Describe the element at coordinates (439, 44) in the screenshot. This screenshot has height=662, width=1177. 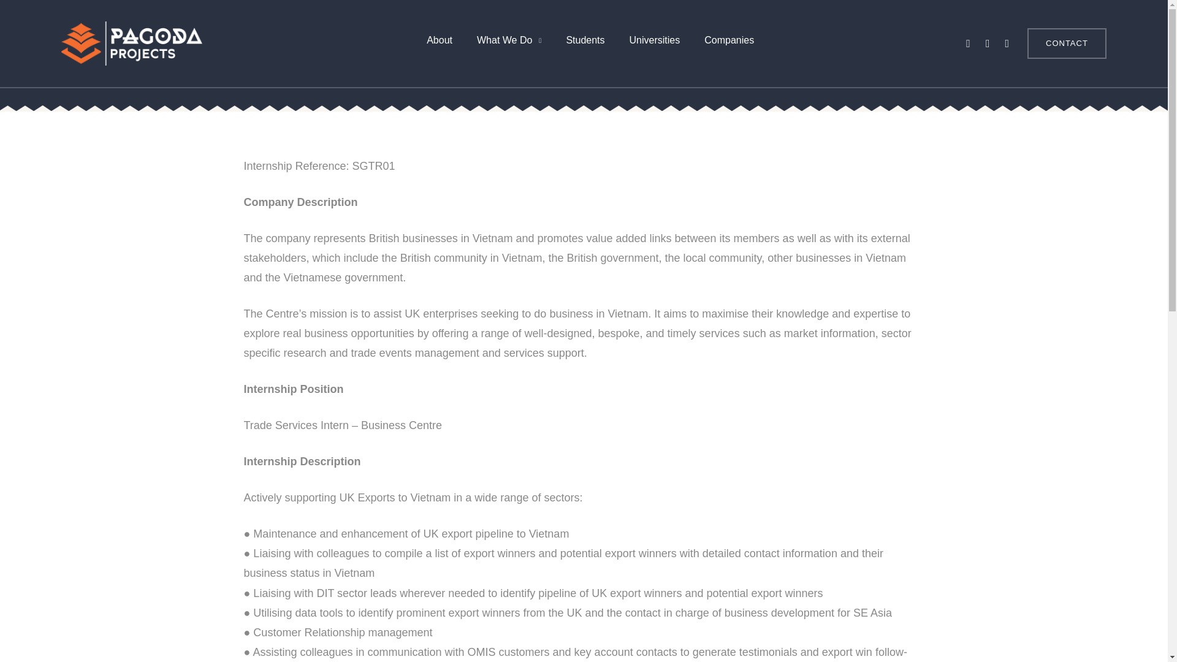
I see `About` at that location.